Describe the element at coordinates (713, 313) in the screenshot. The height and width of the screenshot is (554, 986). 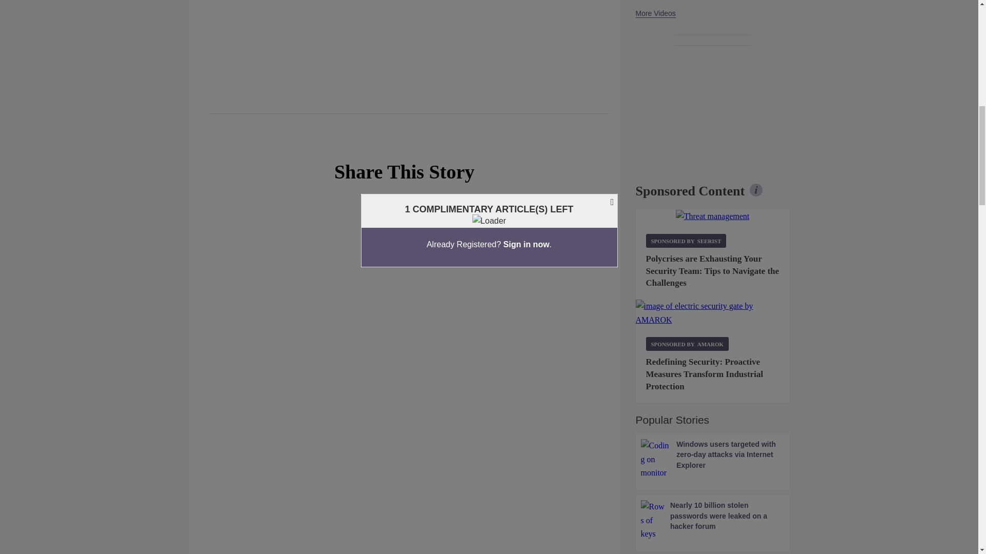
I see `AMAROK Security Gate` at that location.